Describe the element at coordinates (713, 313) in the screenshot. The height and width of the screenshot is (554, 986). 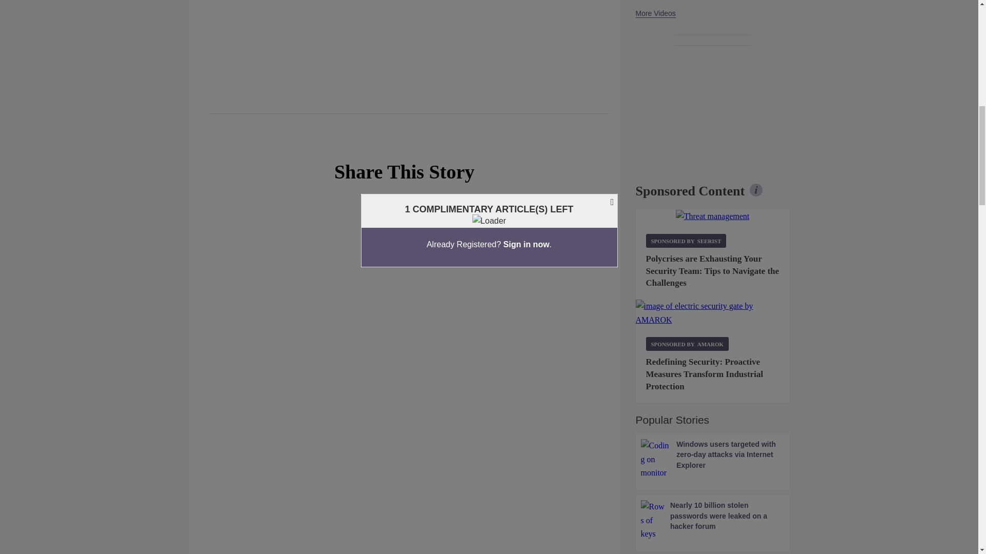
I see `AMAROK Security Gate` at that location.